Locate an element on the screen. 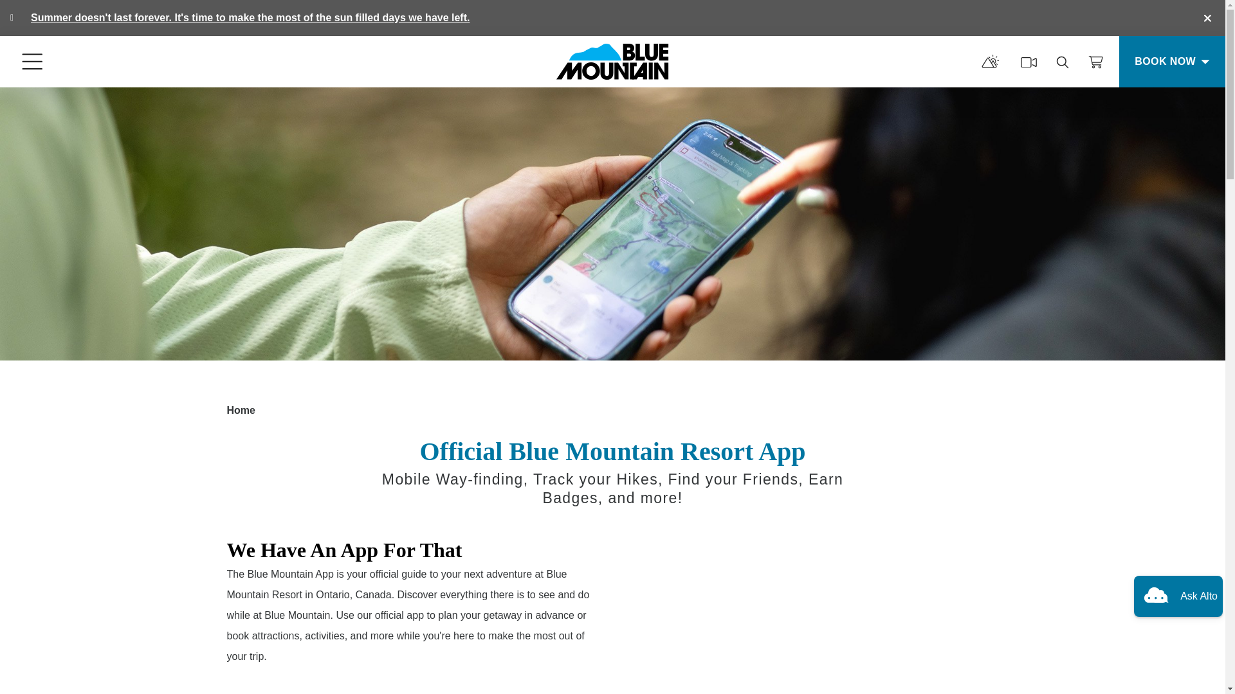 This screenshot has height=694, width=1235. Blue Mountain Logo is located at coordinates (612, 62).